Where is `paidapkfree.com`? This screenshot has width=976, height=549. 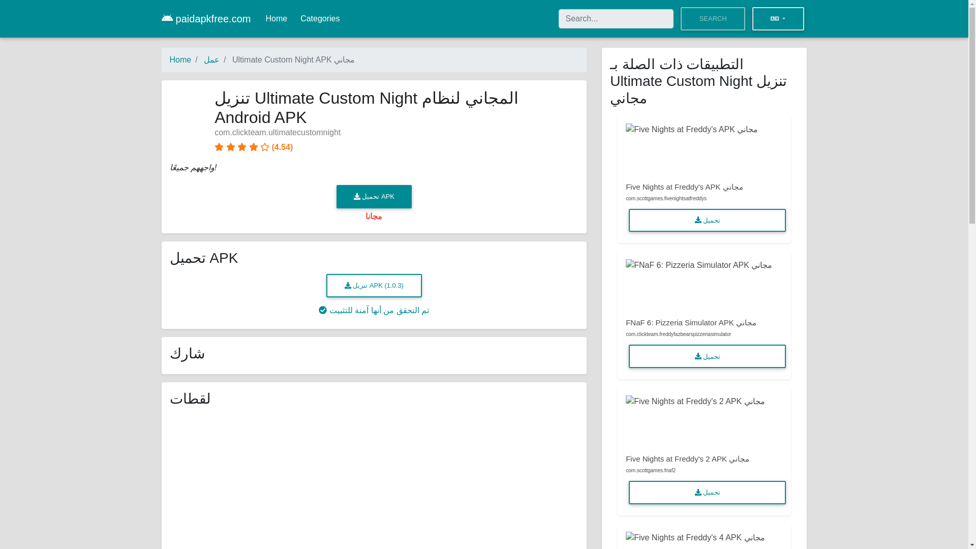
paidapkfree.com is located at coordinates (206, 19).